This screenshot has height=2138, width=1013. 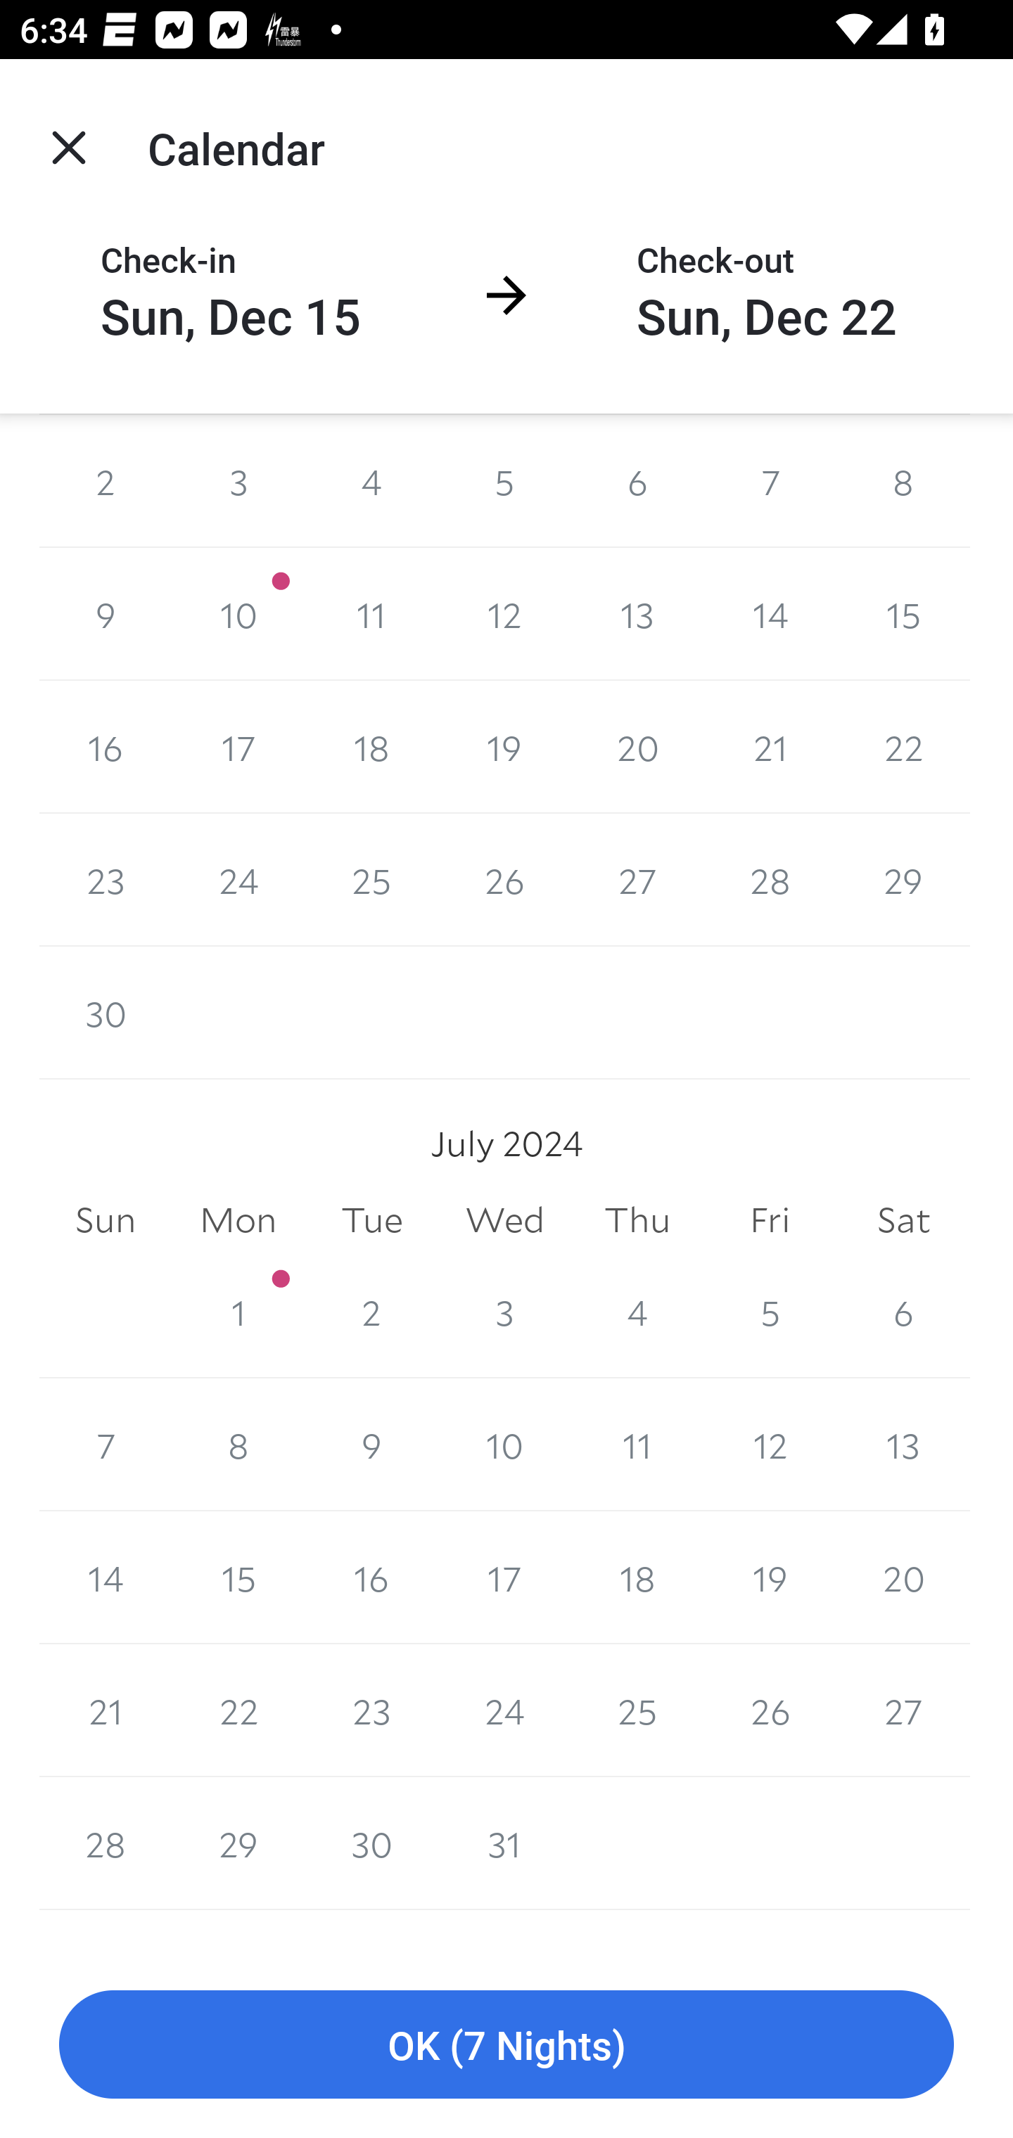 What do you see at coordinates (371, 881) in the screenshot?
I see `25 25 June 2024` at bounding box center [371, 881].